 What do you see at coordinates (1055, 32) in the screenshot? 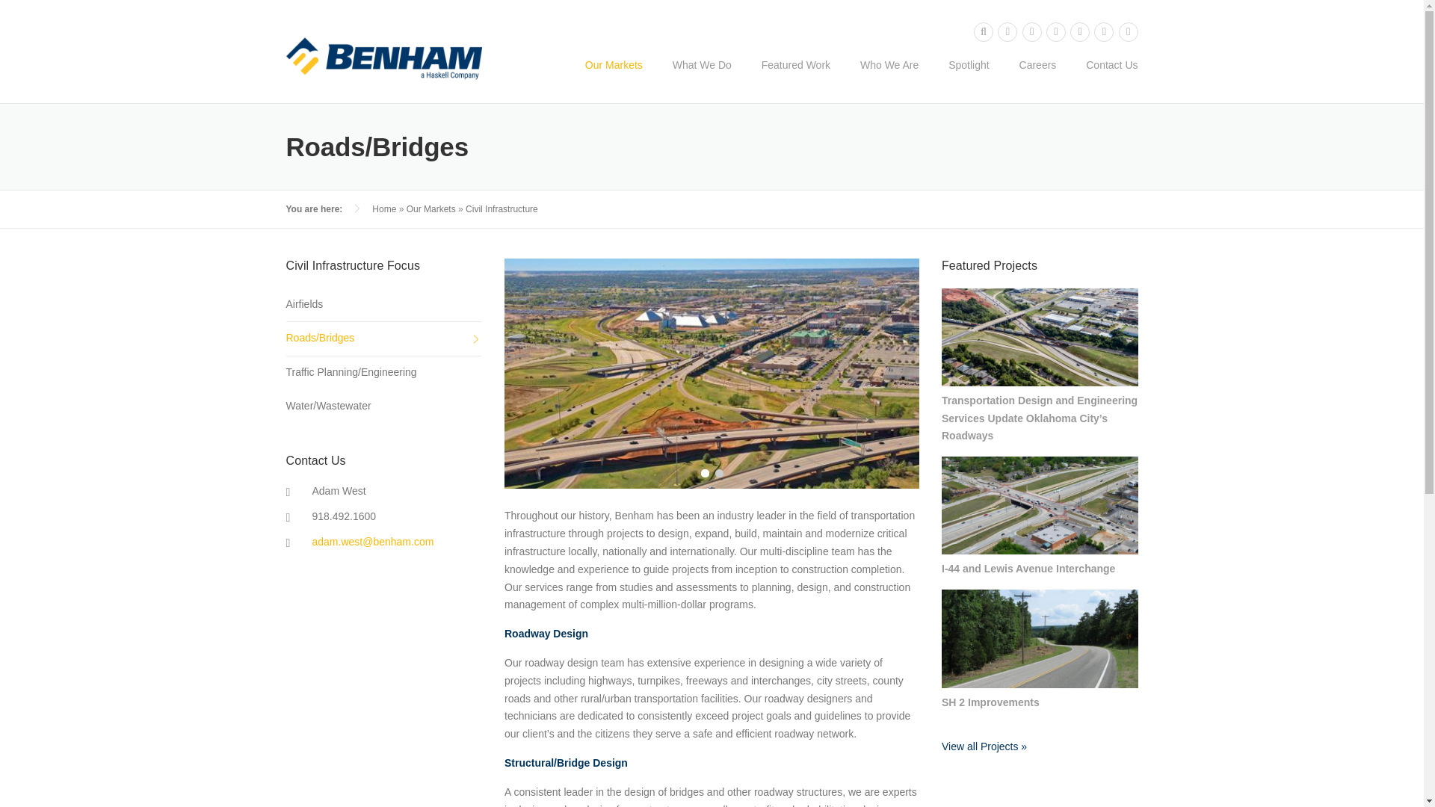
I see `Facebook` at bounding box center [1055, 32].